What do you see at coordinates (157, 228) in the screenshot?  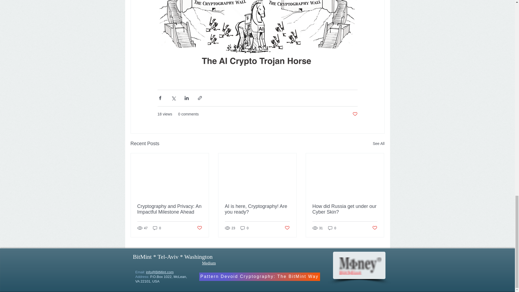 I see `0` at bounding box center [157, 228].